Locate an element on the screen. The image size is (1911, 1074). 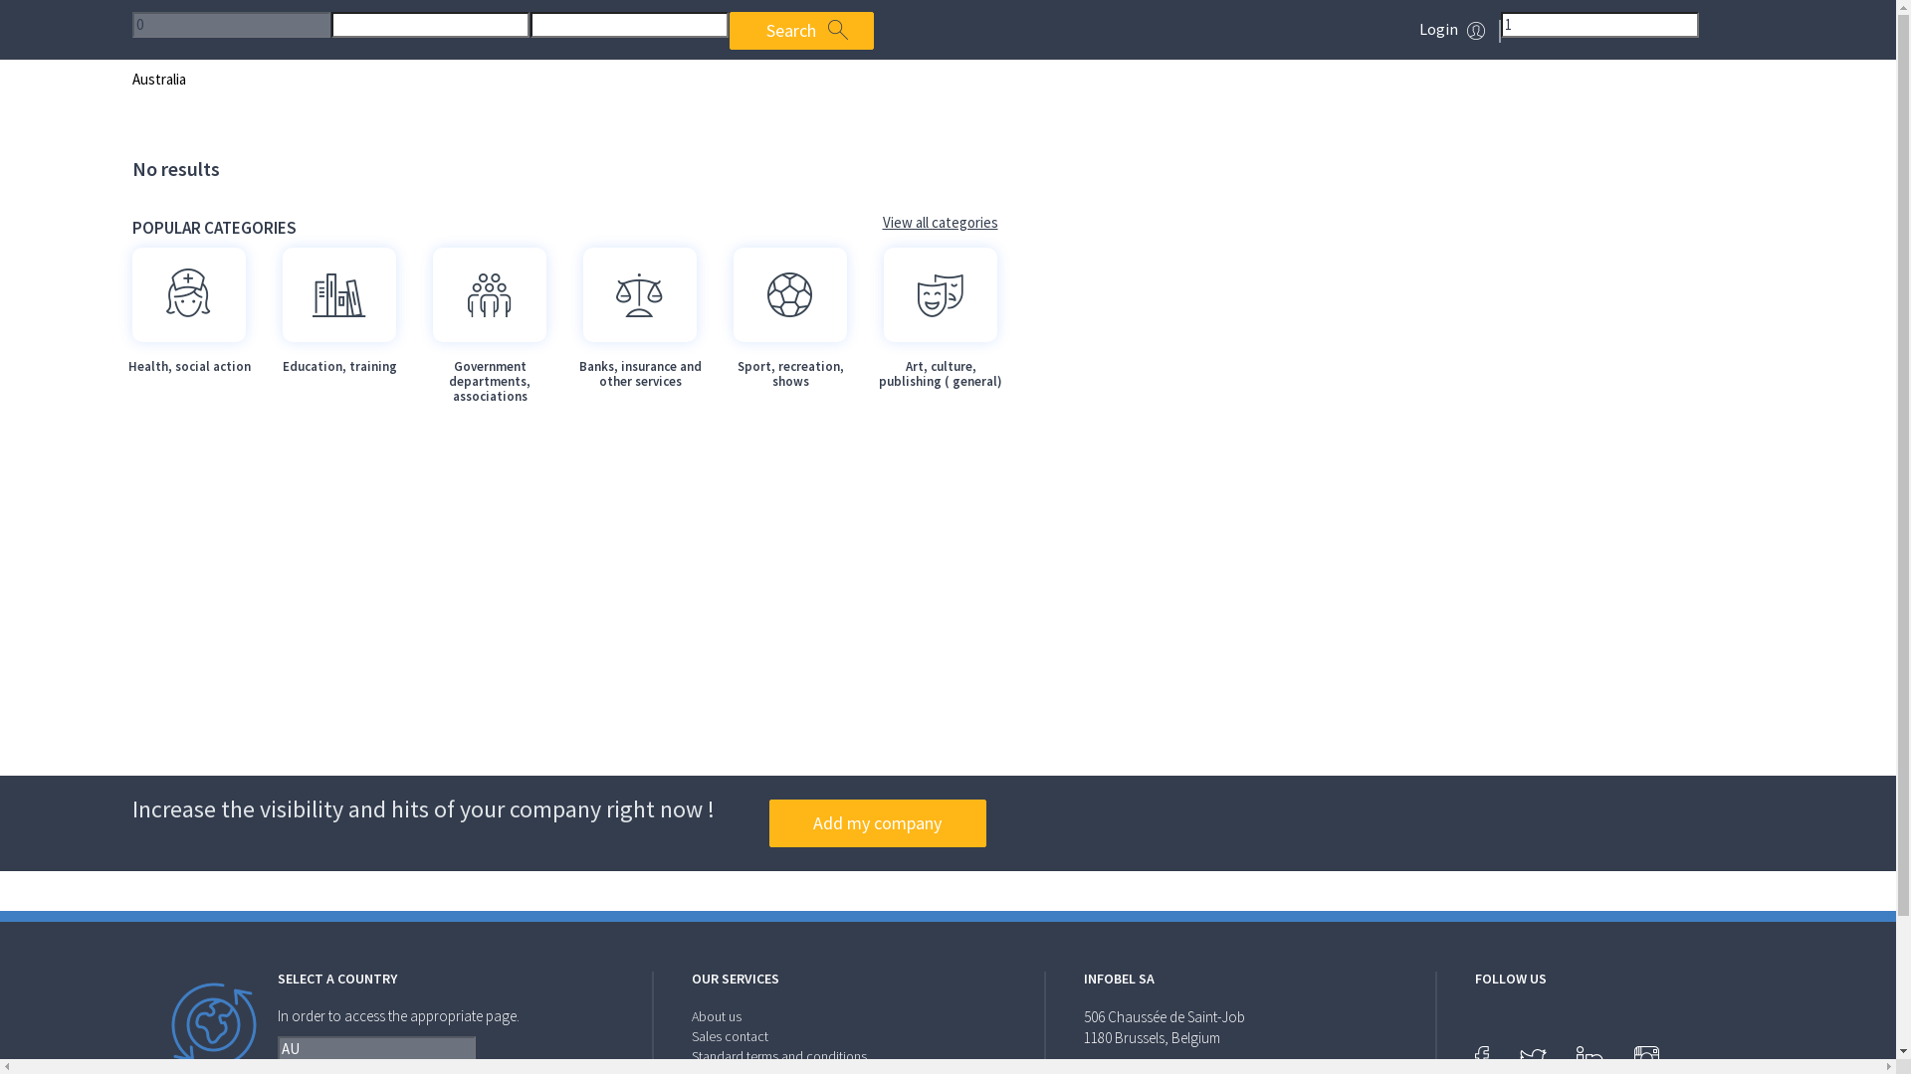
About us is located at coordinates (717, 1016).